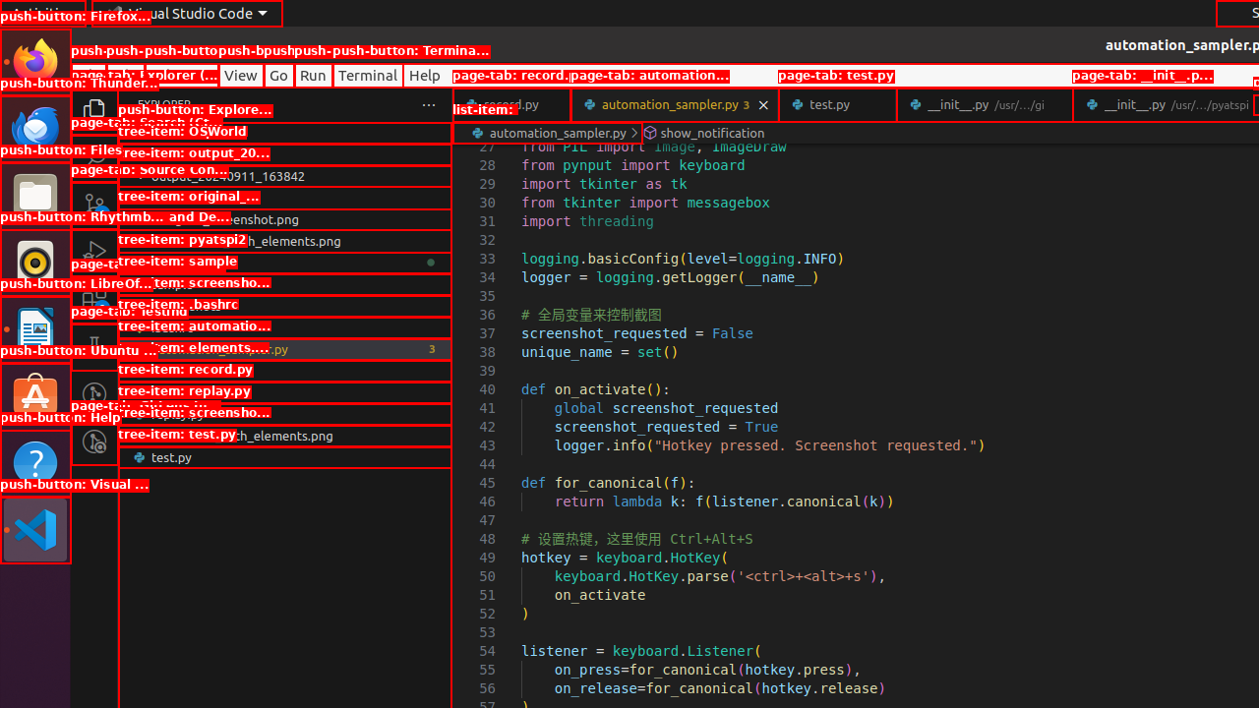 Image resolution: width=1259 pixels, height=708 pixels. What do you see at coordinates (94, 205) in the screenshot?
I see `Source Control (Ctrl+Shift+G G) - 1 pending changes` at bounding box center [94, 205].